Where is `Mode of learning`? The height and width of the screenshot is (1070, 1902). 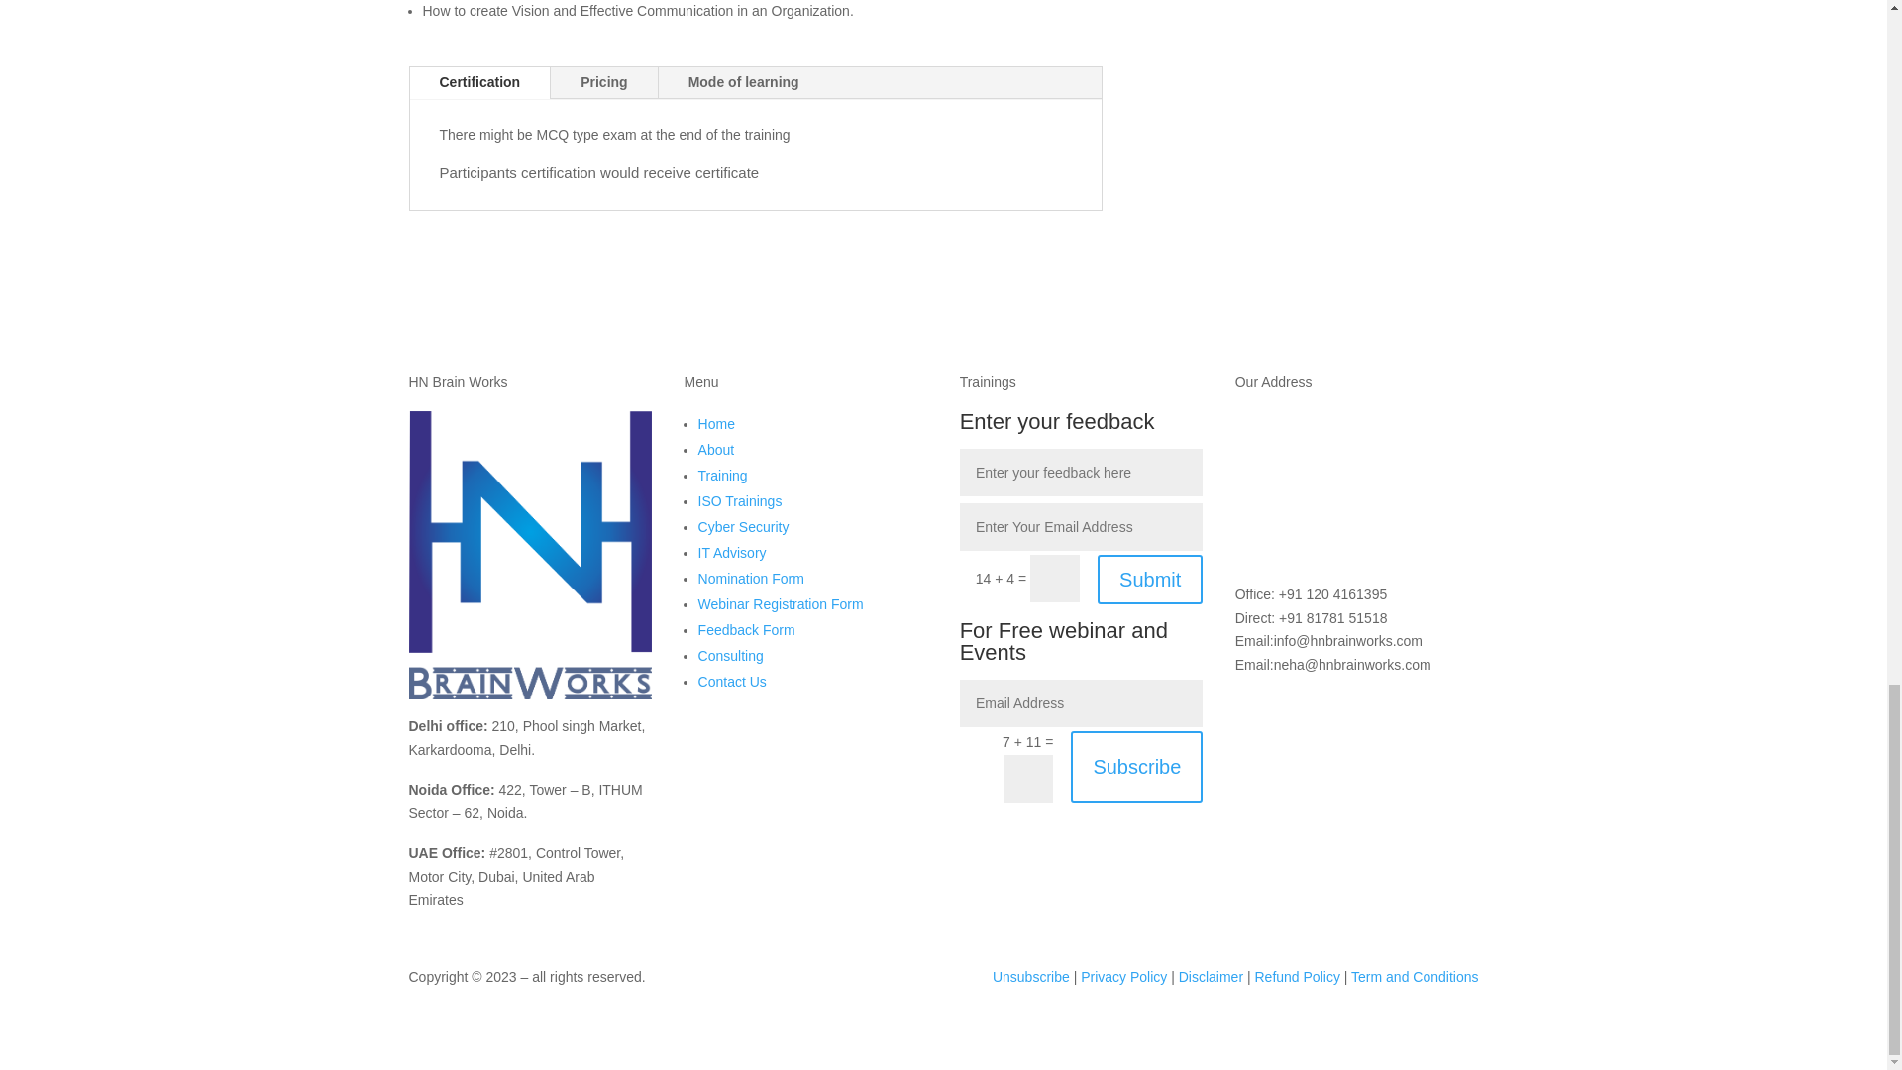
Mode of learning is located at coordinates (743, 83).